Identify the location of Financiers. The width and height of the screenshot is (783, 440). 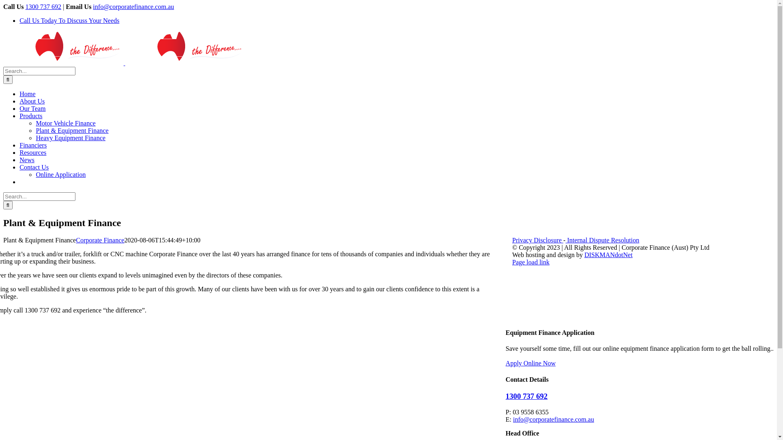
(33, 145).